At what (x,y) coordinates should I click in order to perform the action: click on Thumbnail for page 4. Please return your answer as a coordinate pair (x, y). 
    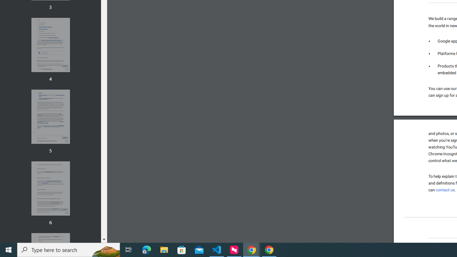
    Looking at the image, I should click on (50, 45).